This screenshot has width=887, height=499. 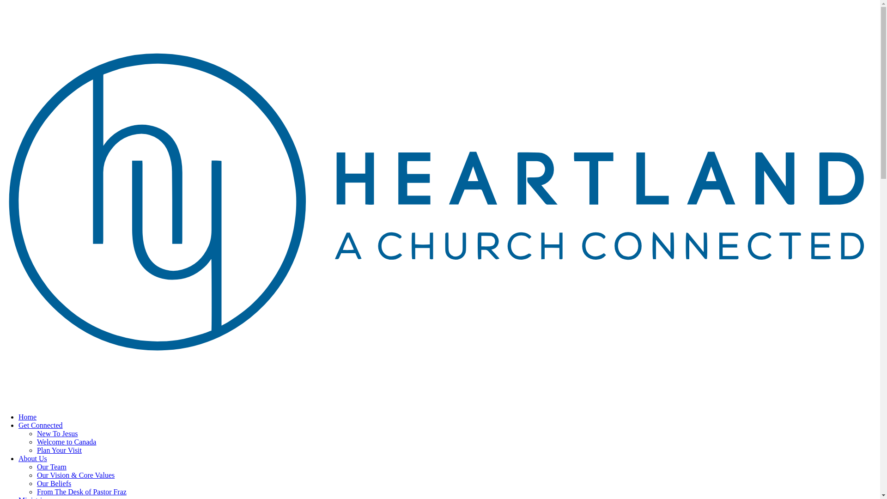 I want to click on Our Vision & Core Values, so click(x=76, y=475).